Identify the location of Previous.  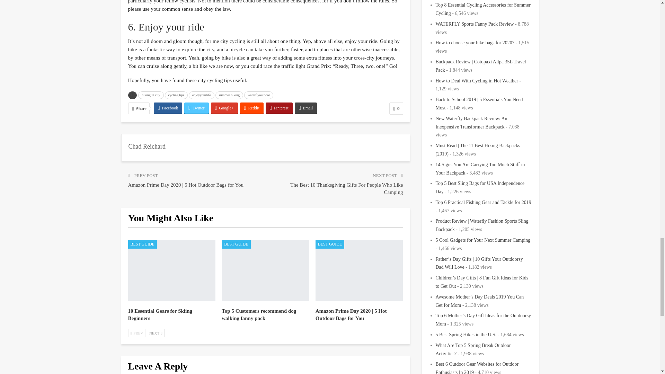
(137, 333).